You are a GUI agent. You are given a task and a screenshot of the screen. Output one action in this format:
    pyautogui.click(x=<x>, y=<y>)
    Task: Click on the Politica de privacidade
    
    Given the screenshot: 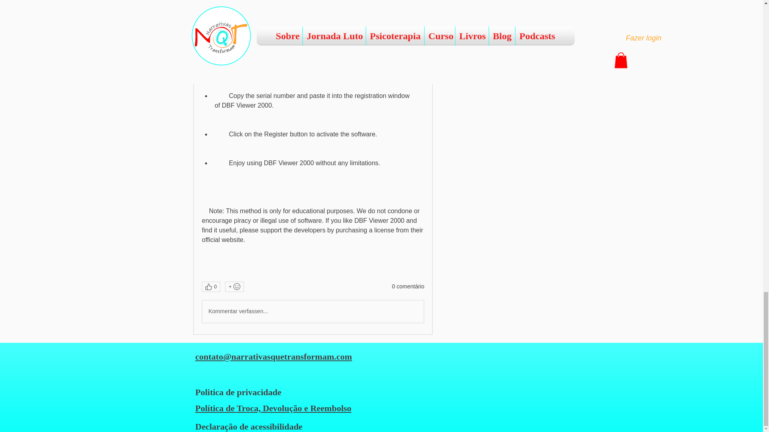 What is the action you would take?
    pyautogui.click(x=238, y=392)
    